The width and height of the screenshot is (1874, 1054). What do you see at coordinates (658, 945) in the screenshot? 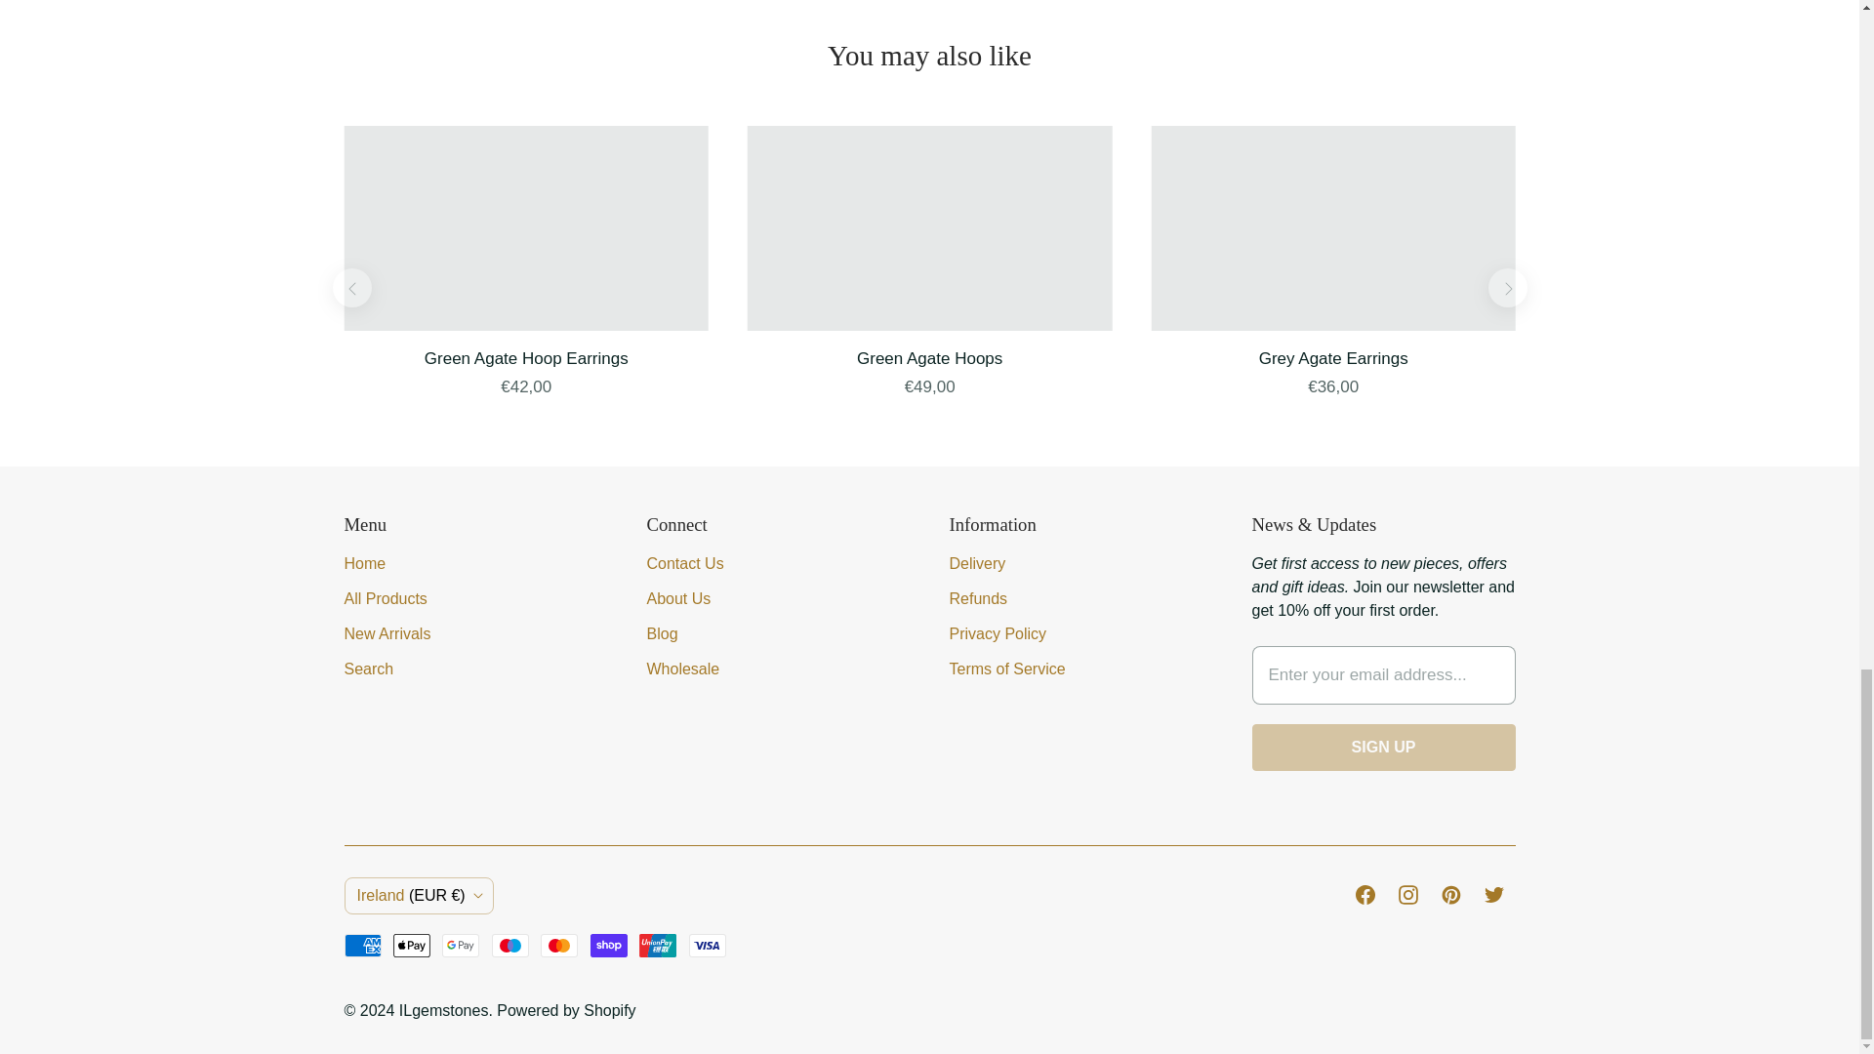
I see `Union Pay` at bounding box center [658, 945].